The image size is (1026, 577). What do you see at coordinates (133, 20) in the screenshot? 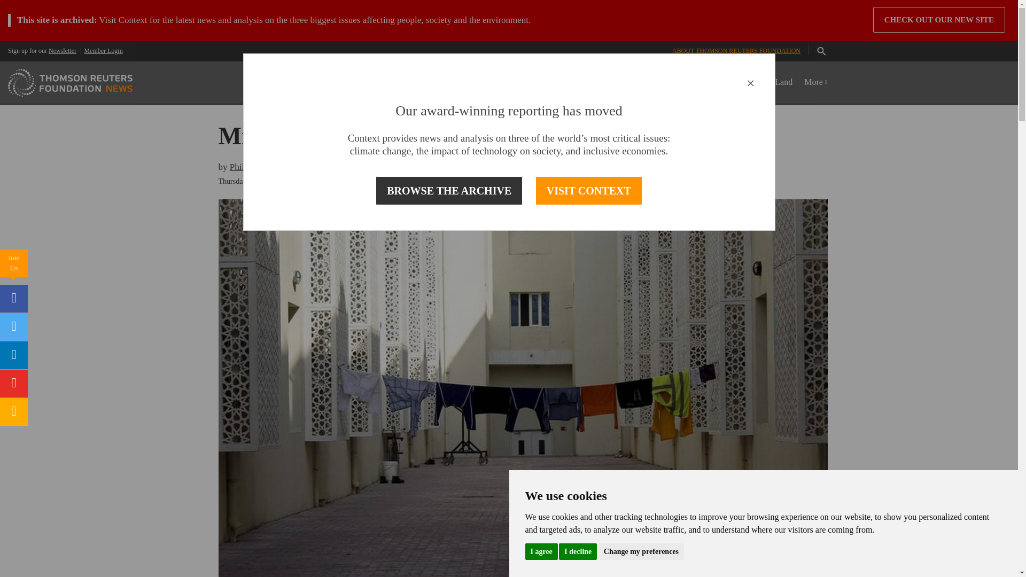
I see `Context` at bounding box center [133, 20].